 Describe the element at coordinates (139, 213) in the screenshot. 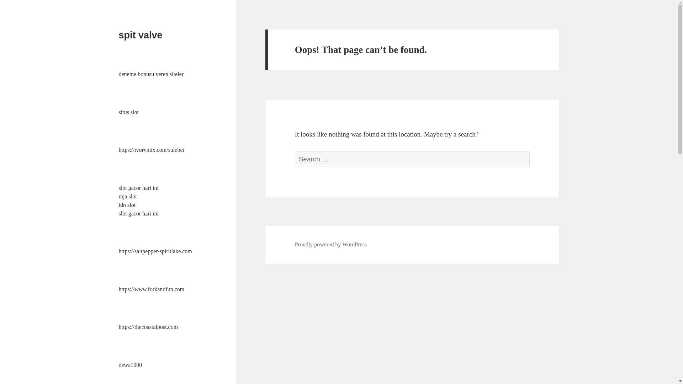

I see `slot gacor hari ini` at that location.